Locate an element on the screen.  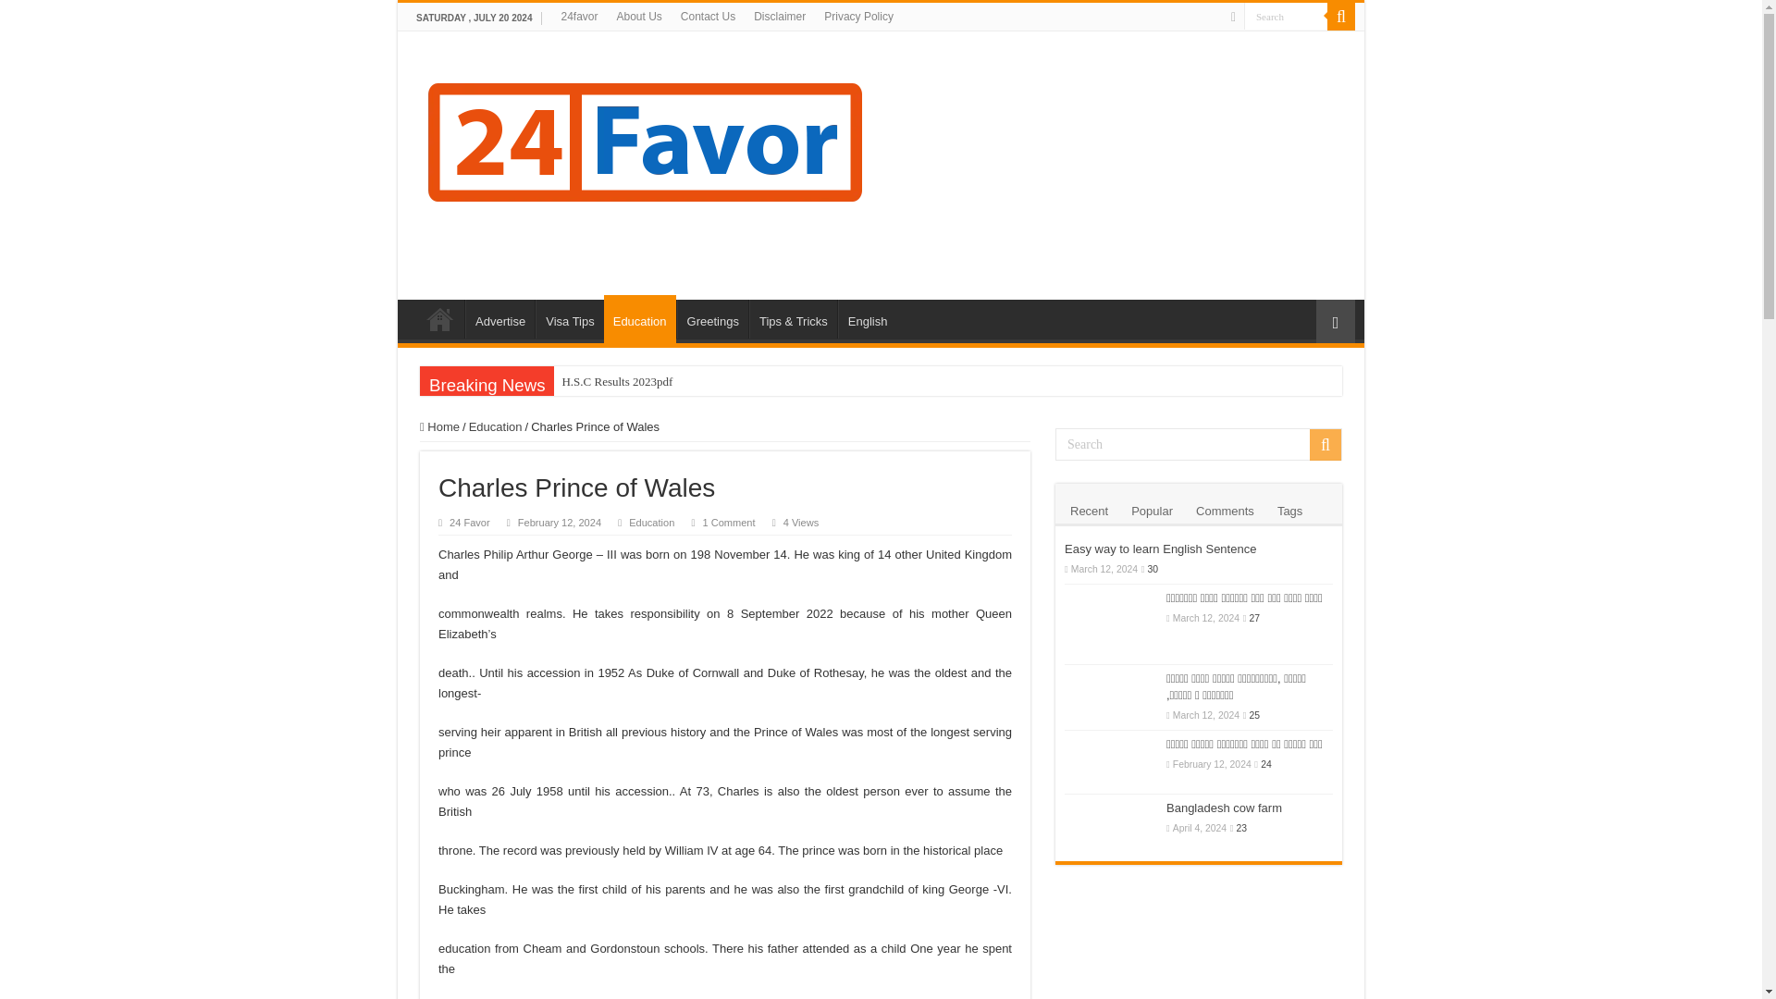
24 Favor is located at coordinates (469, 523).